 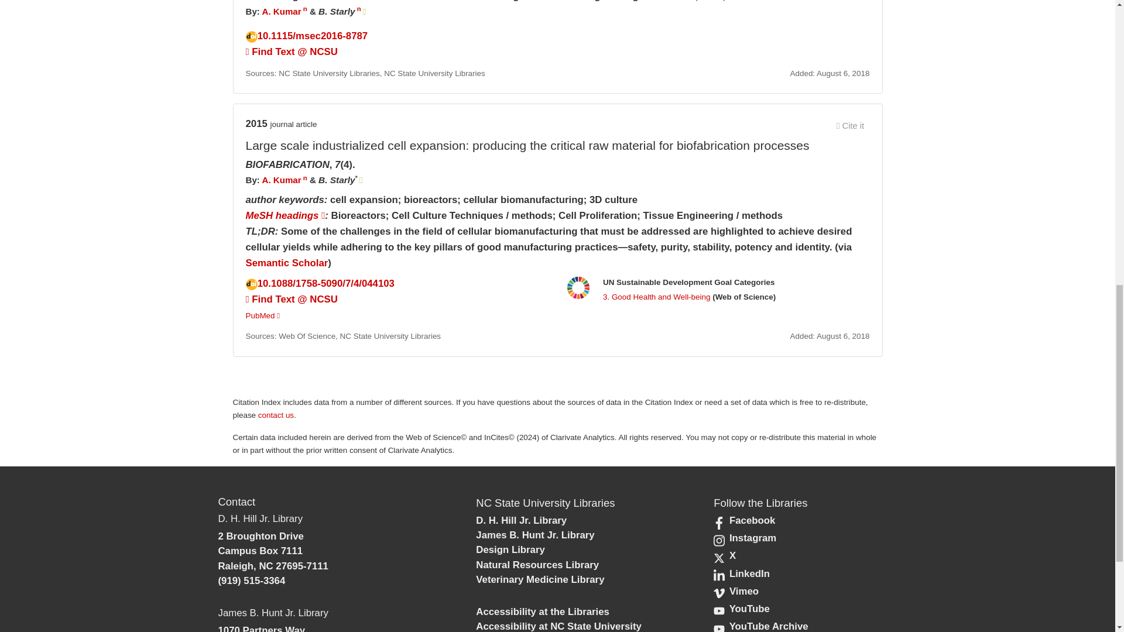 What do you see at coordinates (656, 297) in the screenshot?
I see `Search for works related to SDG 3` at bounding box center [656, 297].